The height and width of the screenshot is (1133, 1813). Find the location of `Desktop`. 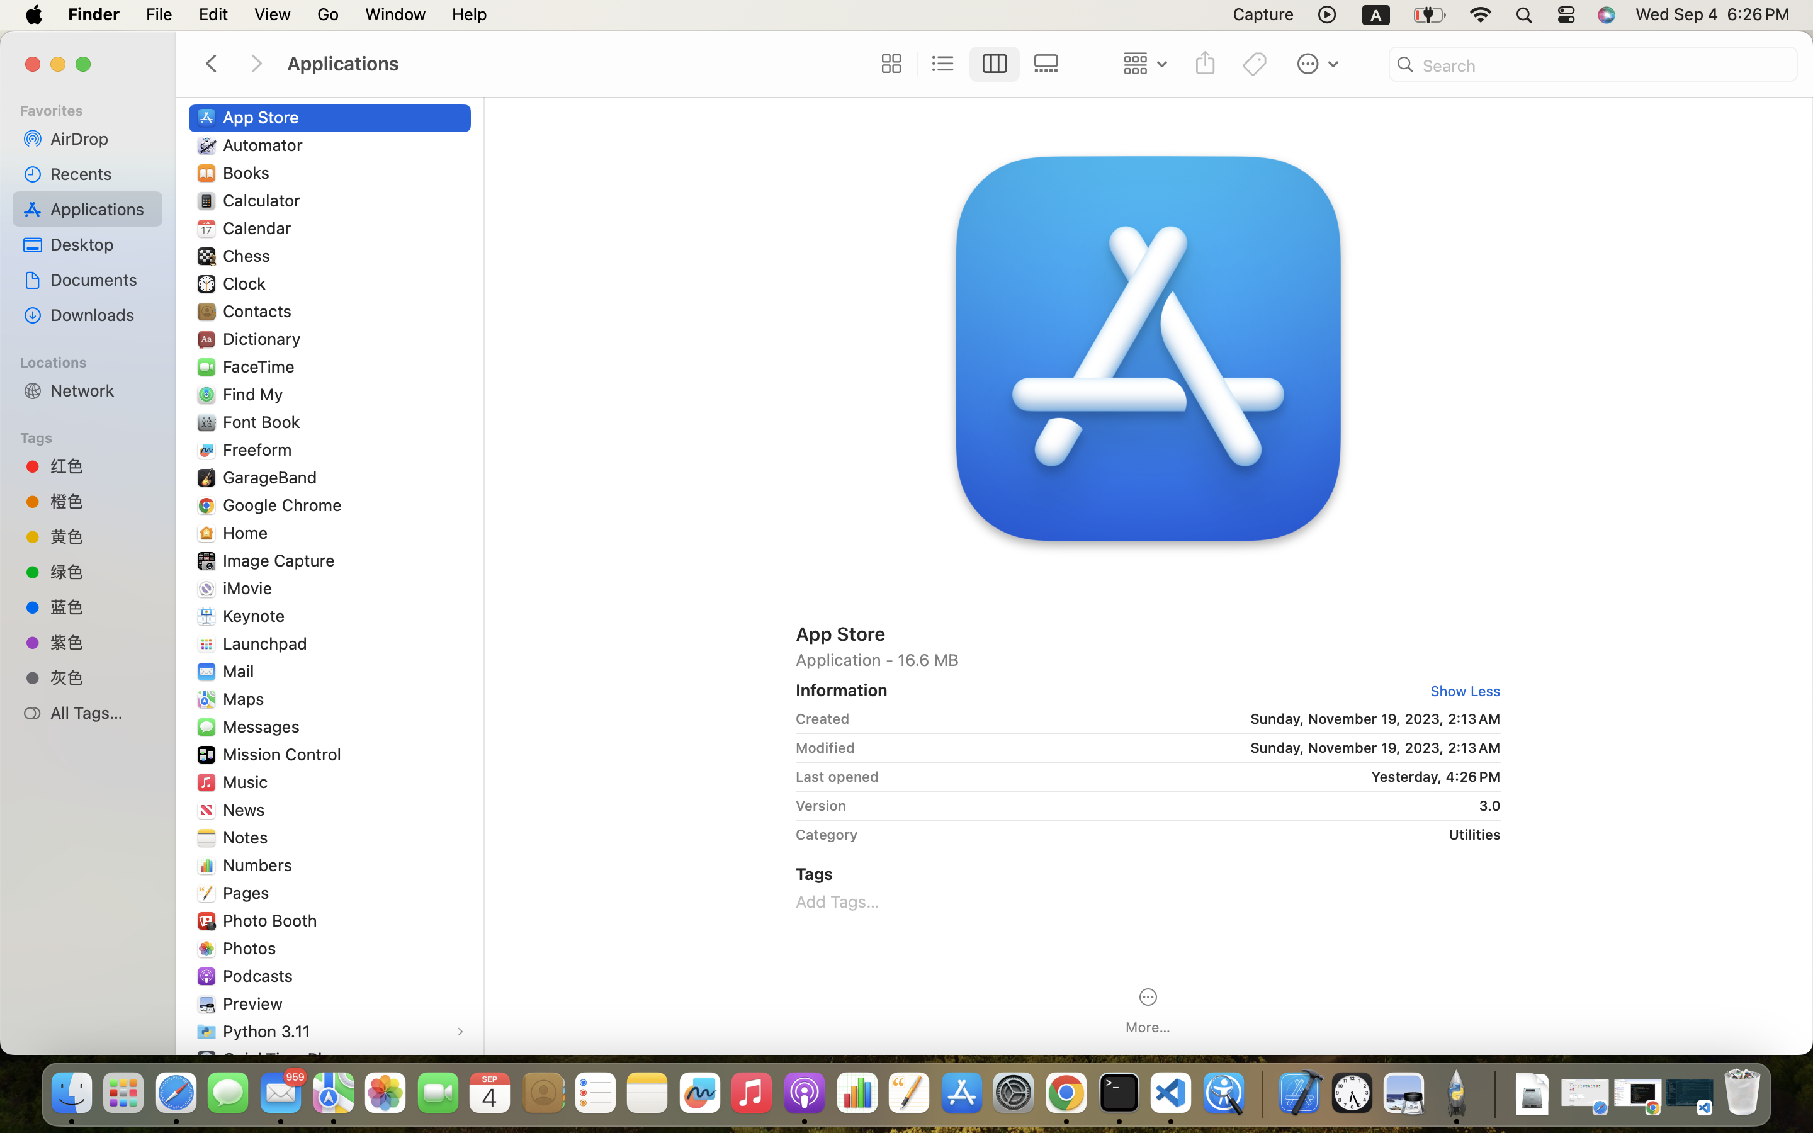

Desktop is located at coordinates (101, 244).